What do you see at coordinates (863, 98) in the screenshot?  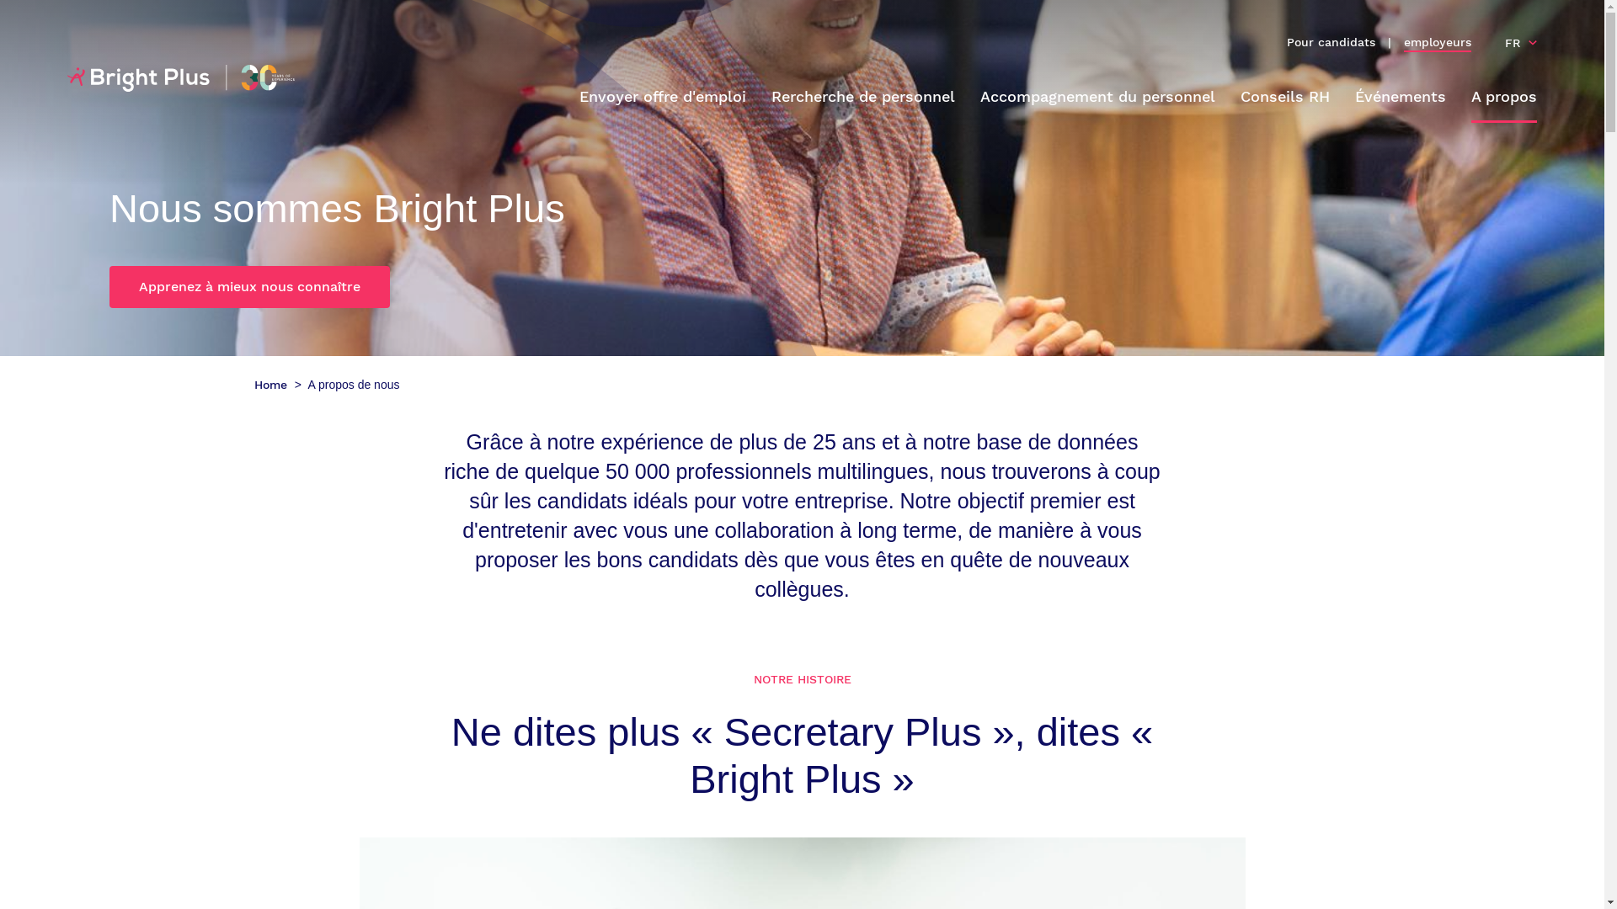 I see `Rercherche de personnel` at bounding box center [863, 98].